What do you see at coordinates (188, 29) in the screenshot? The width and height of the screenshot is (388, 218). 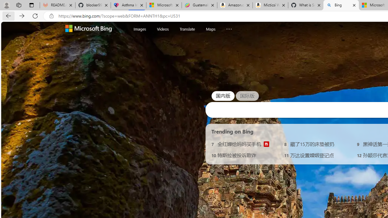 I see `Class: scopes ` at bounding box center [188, 29].